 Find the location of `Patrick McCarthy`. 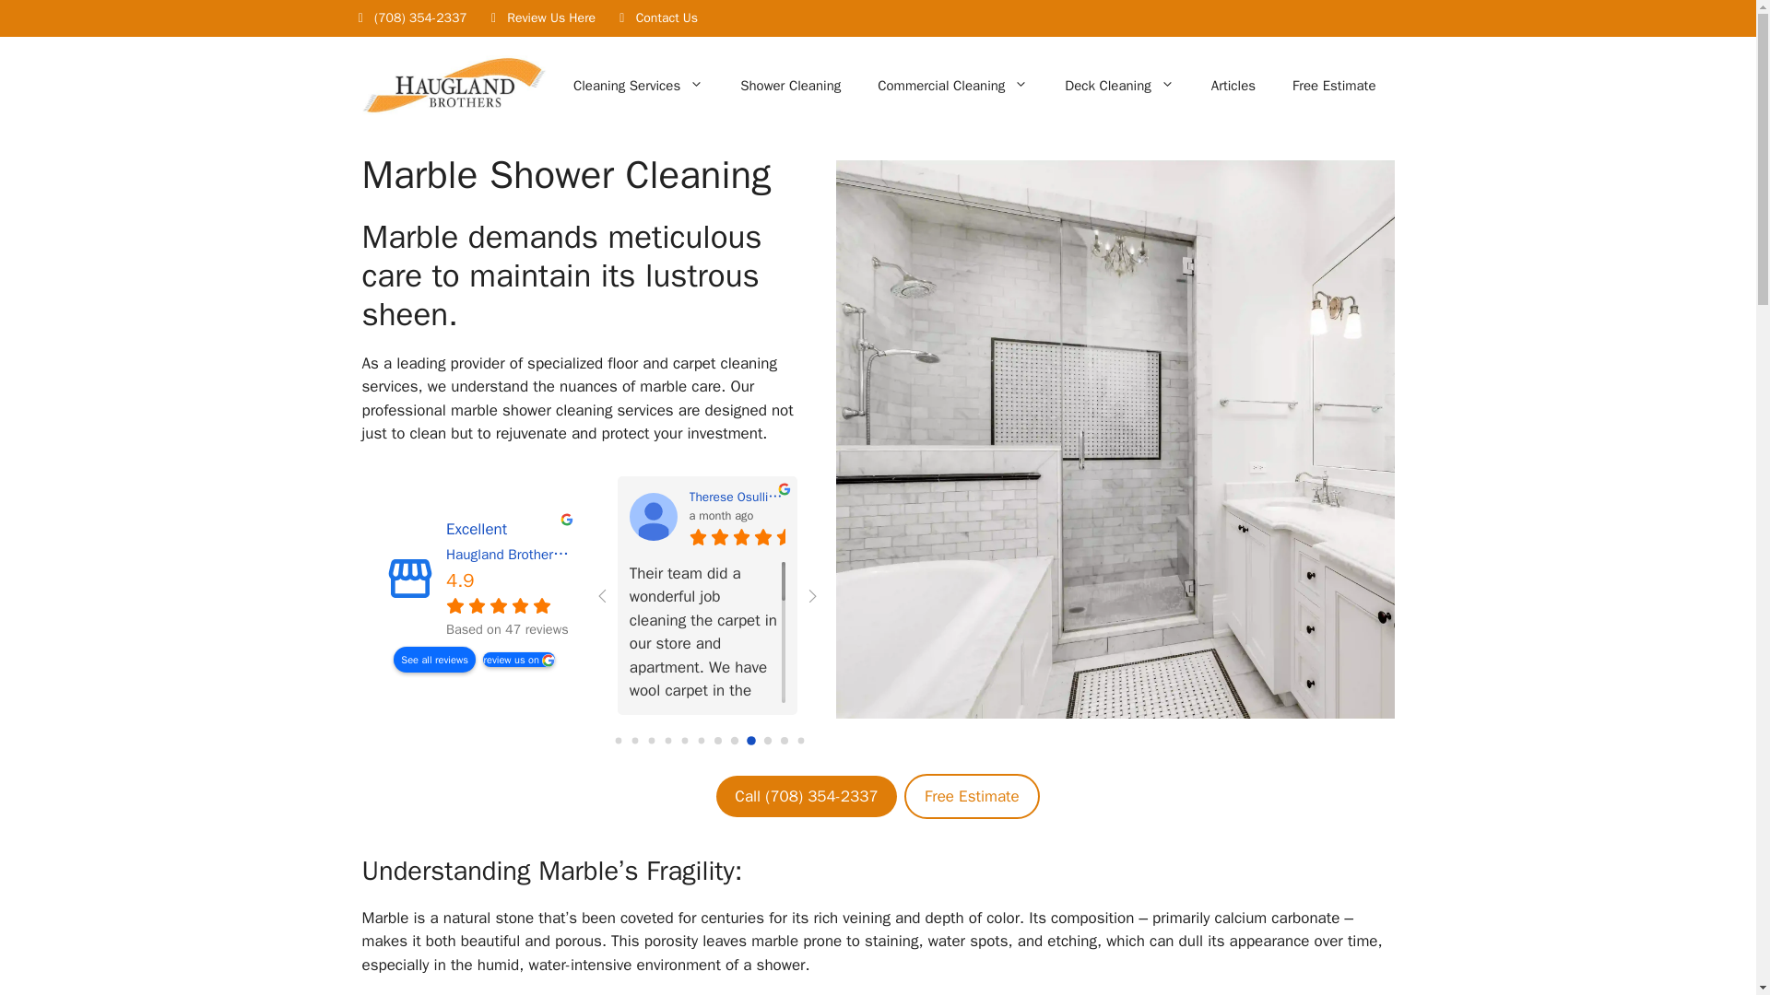

Patrick McCarthy is located at coordinates (1543, 497).